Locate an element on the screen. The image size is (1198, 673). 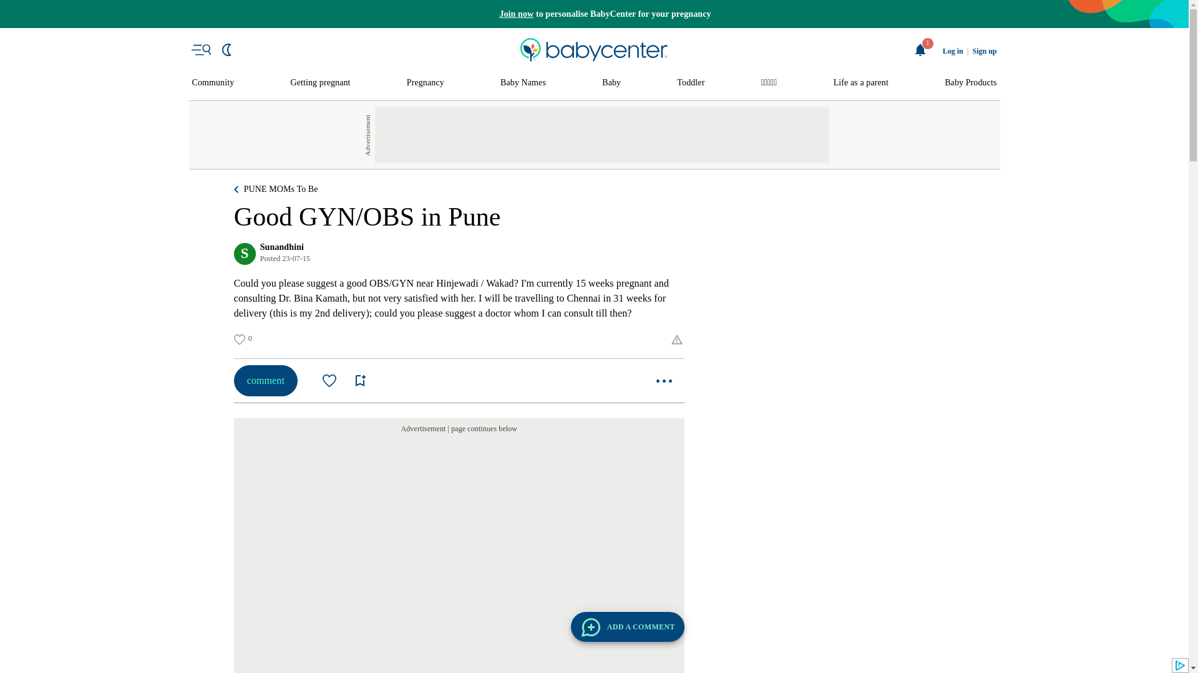
Baby Products is located at coordinates (971, 83).